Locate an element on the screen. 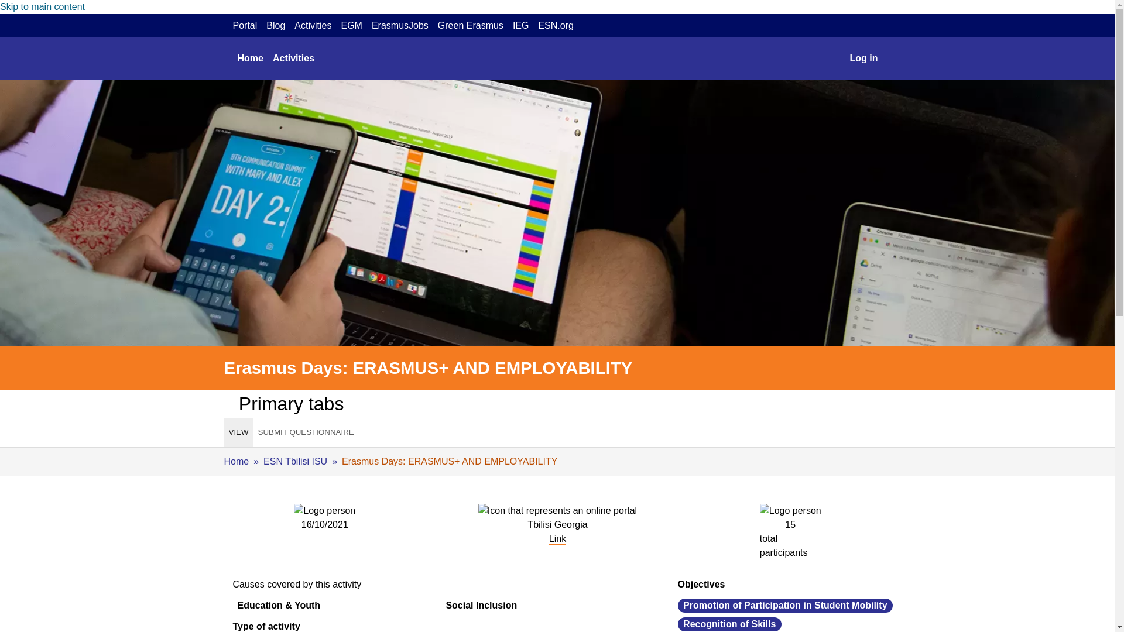 This screenshot has width=1124, height=632. ErasmusJobs is located at coordinates (400, 25).